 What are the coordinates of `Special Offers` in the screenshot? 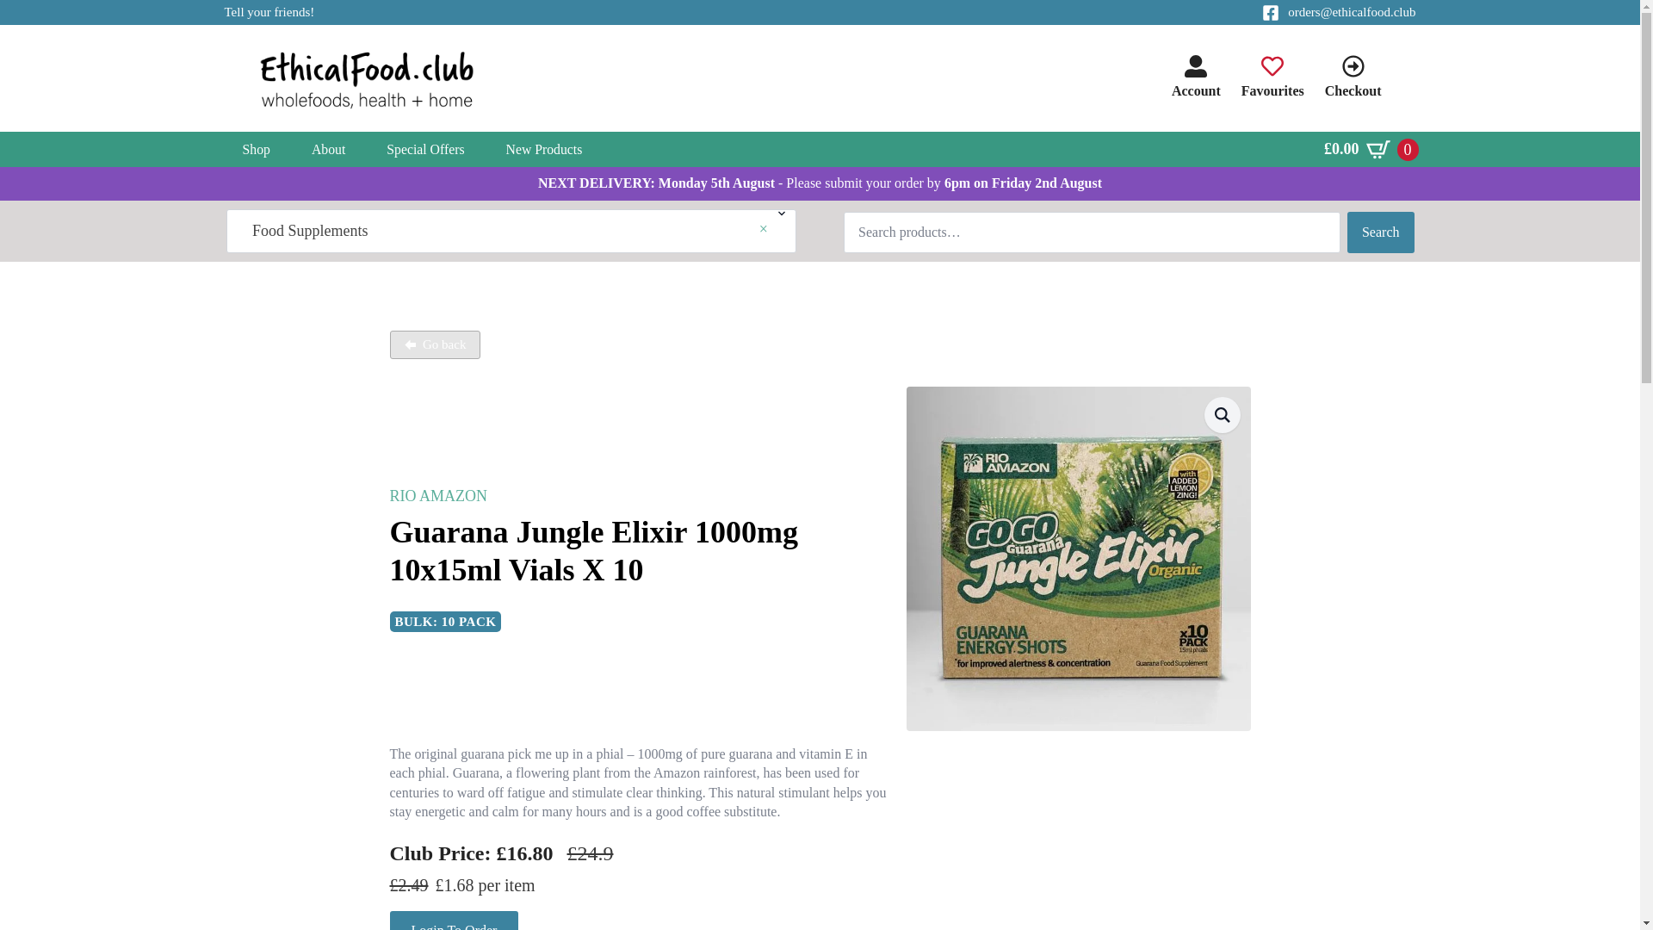 It's located at (424, 150).